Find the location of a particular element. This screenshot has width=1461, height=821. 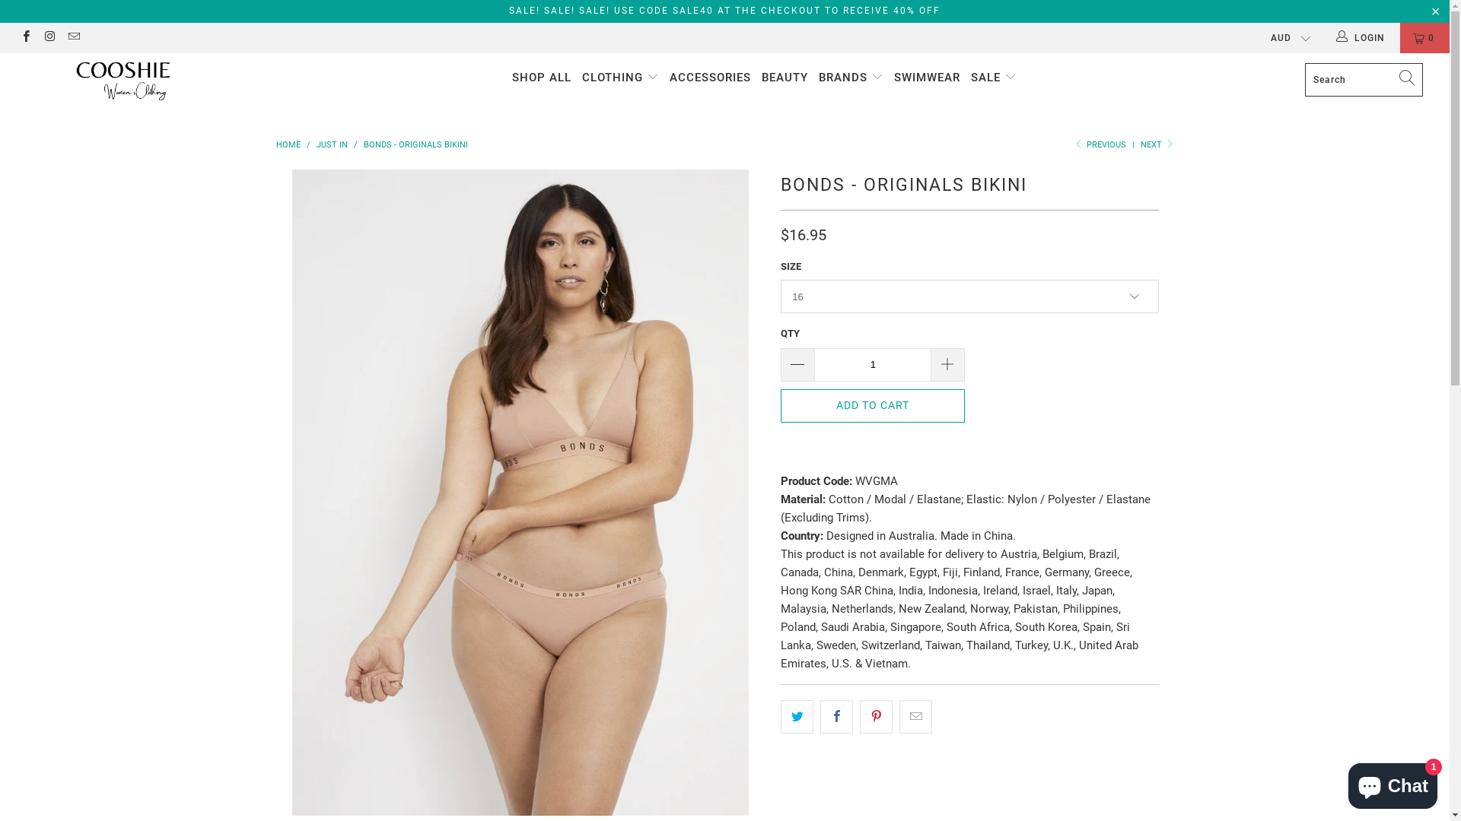

SWIMWEAR is located at coordinates (927, 78).